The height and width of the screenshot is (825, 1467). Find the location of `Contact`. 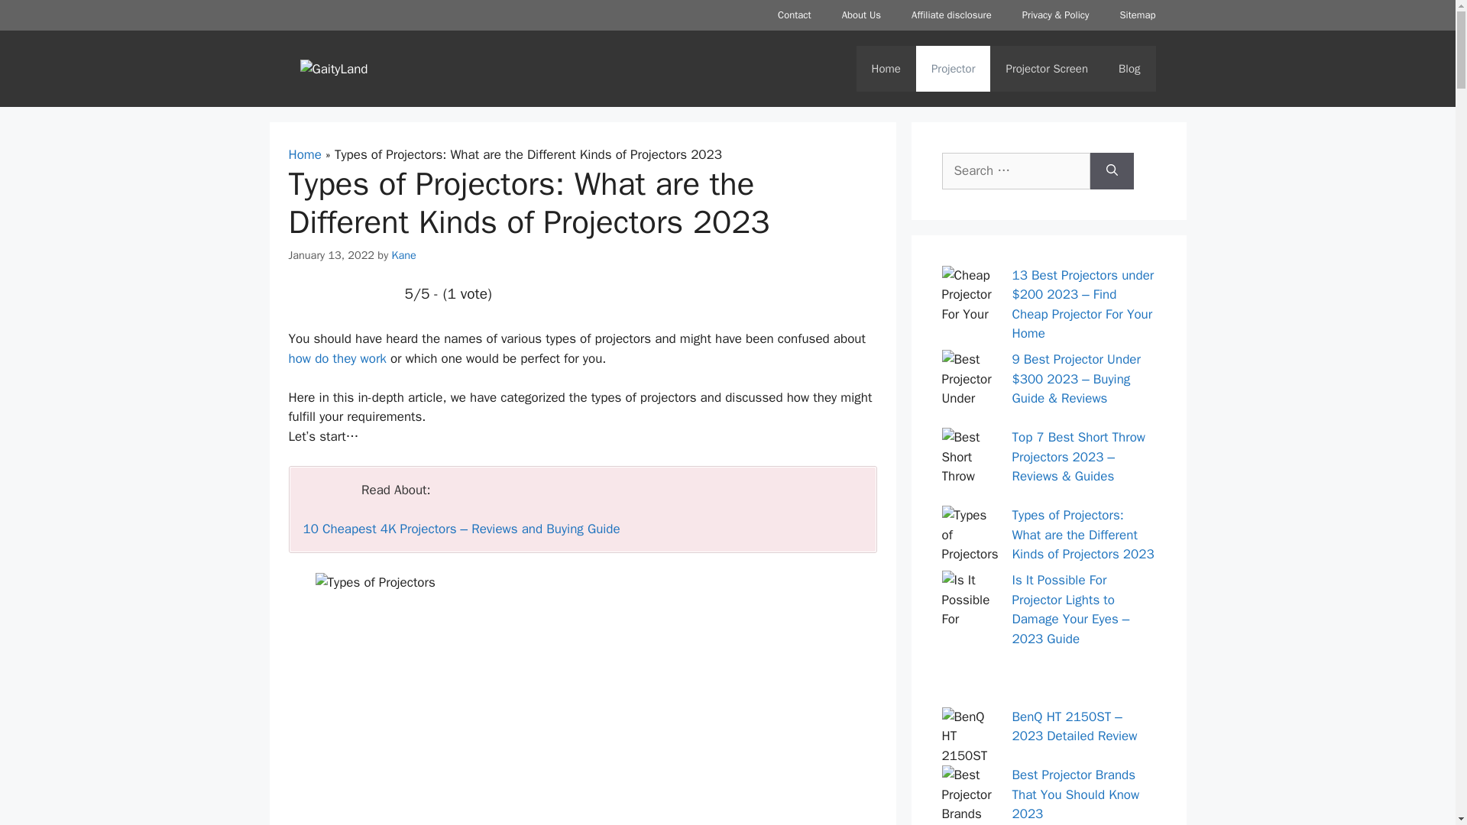

Contact is located at coordinates (795, 15).